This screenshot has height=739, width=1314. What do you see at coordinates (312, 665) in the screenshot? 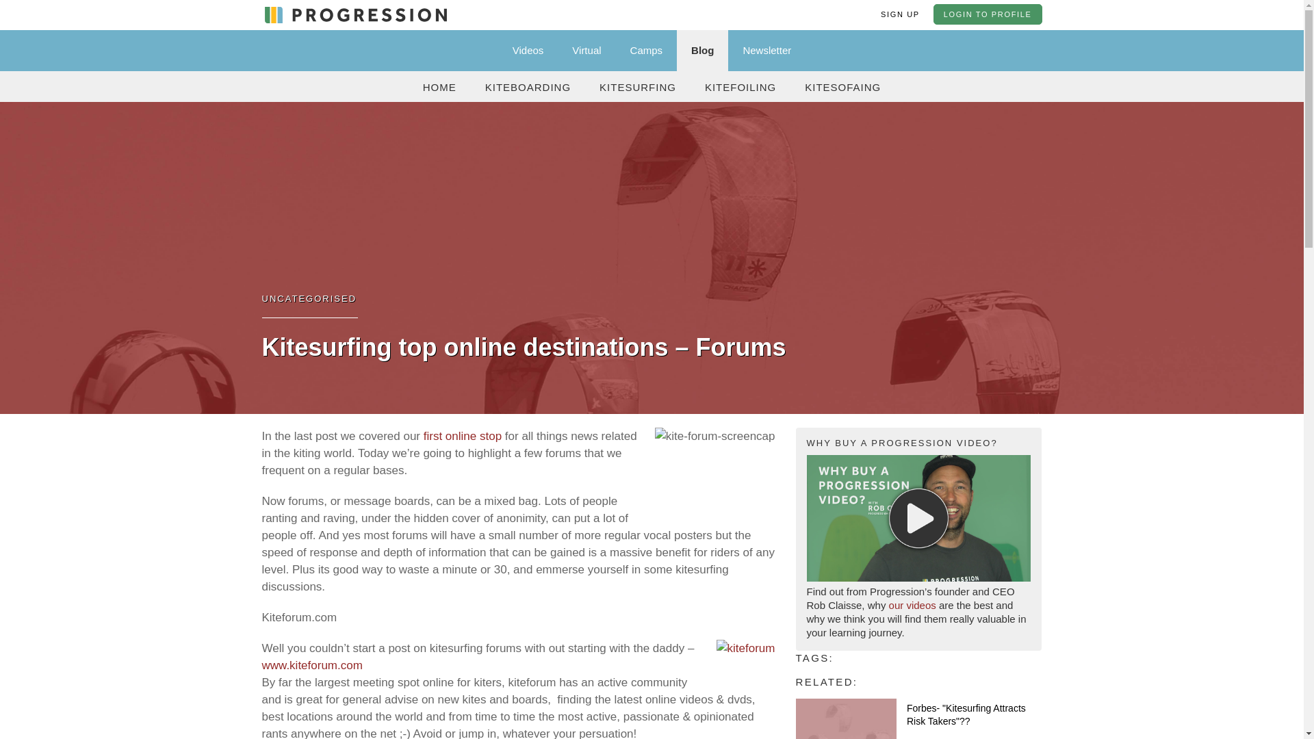
I see `www.kiteforum.com` at bounding box center [312, 665].